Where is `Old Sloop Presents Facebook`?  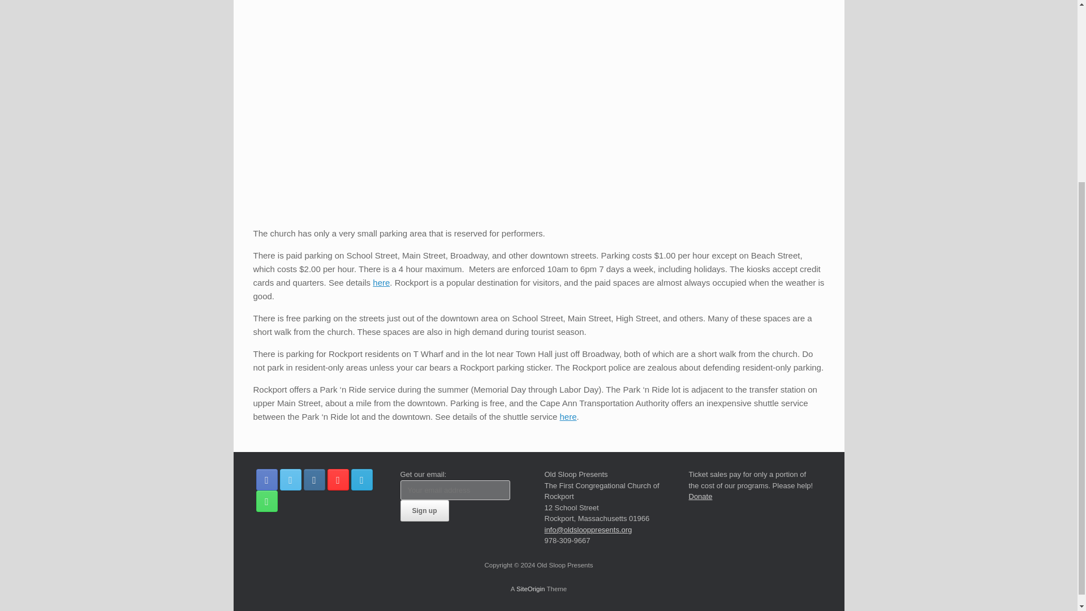
Old Sloop Presents Facebook is located at coordinates (266, 480).